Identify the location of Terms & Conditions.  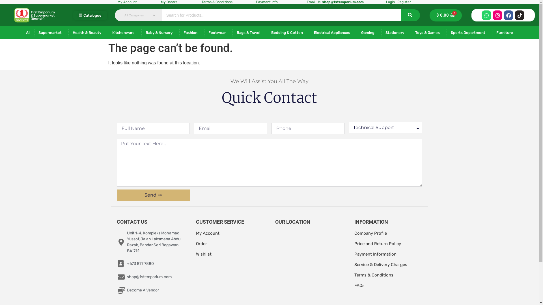
(217, 2).